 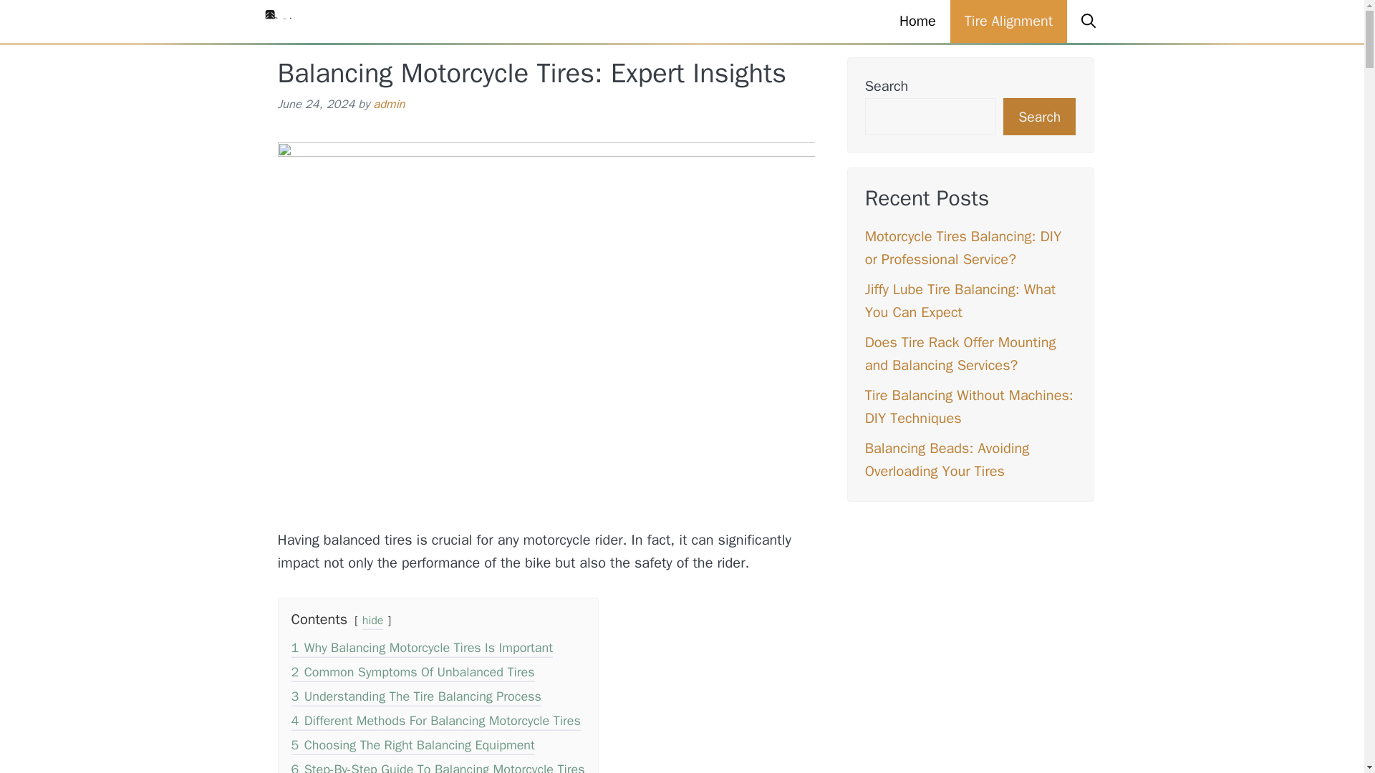 I want to click on Balancing Beads: Avoiding Overloading Your Tires, so click(x=947, y=460).